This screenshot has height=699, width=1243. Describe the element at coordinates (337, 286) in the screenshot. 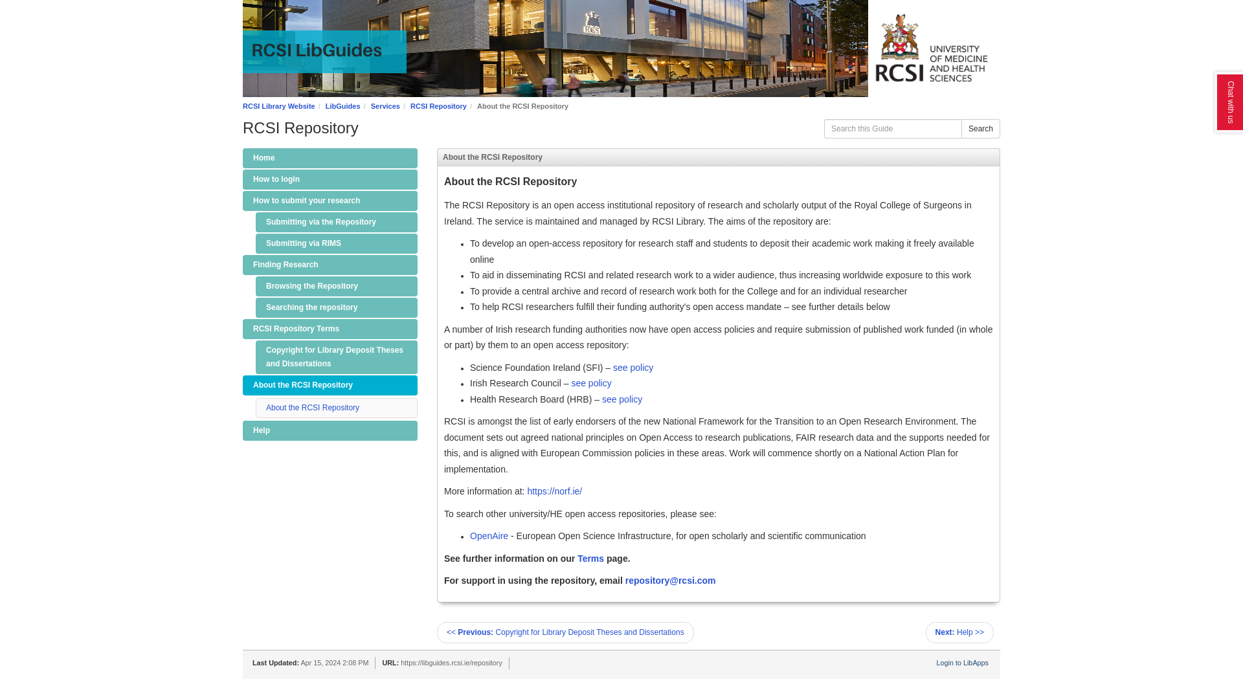

I see `Browsing the Repository` at that location.